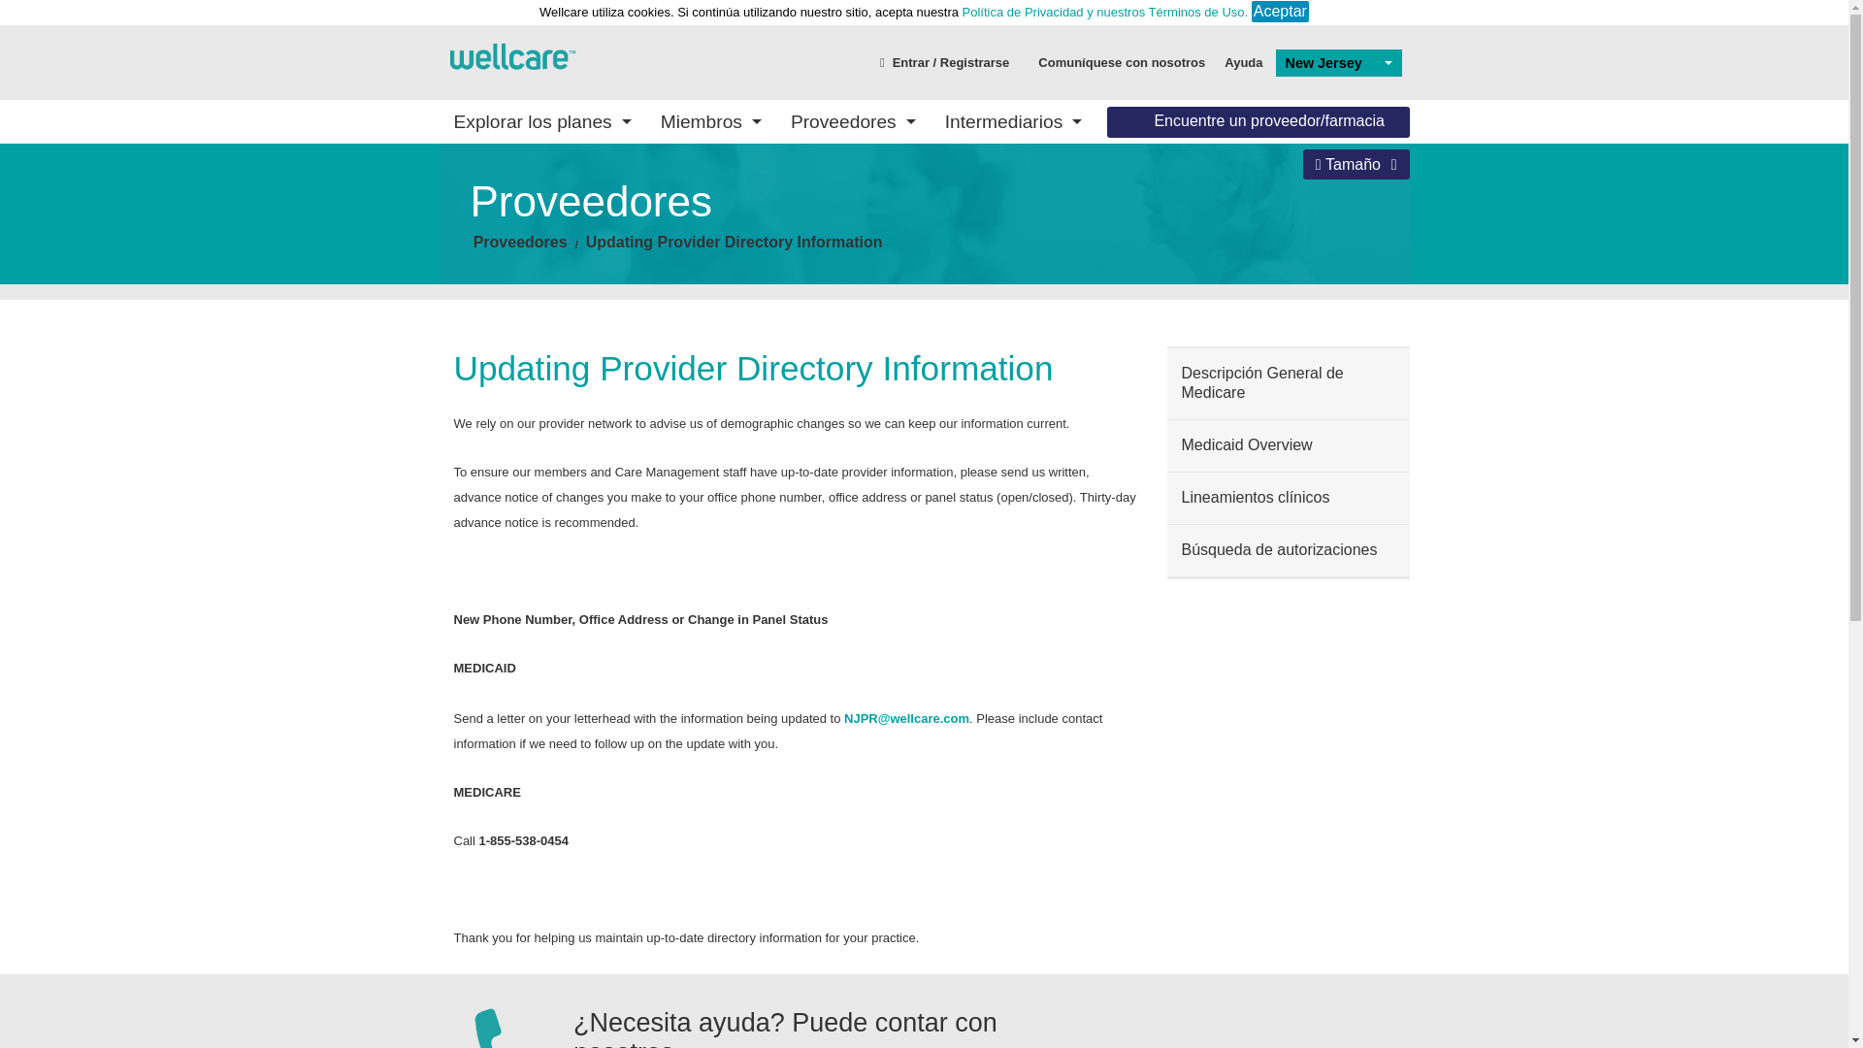 The height and width of the screenshot is (1048, 1863). I want to click on Aceptar, so click(1281, 12).